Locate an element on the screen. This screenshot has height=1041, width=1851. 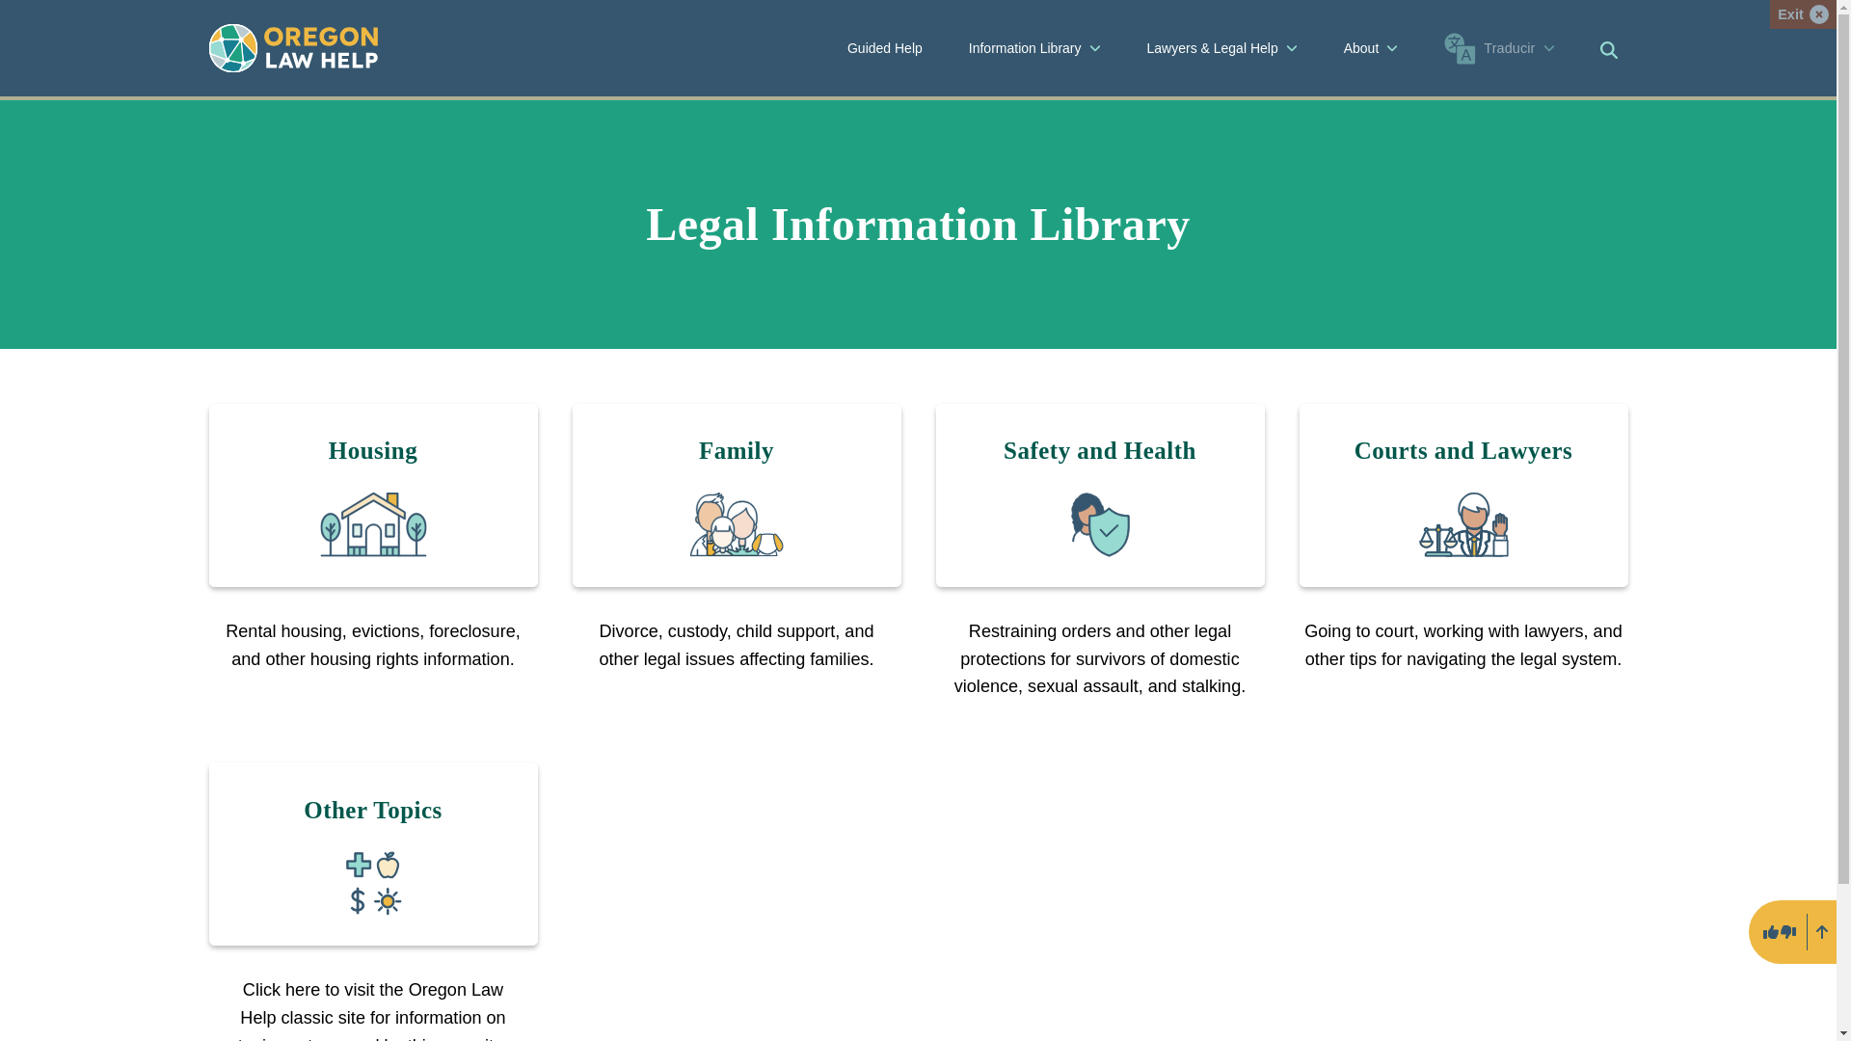
About is located at coordinates (1371, 48).